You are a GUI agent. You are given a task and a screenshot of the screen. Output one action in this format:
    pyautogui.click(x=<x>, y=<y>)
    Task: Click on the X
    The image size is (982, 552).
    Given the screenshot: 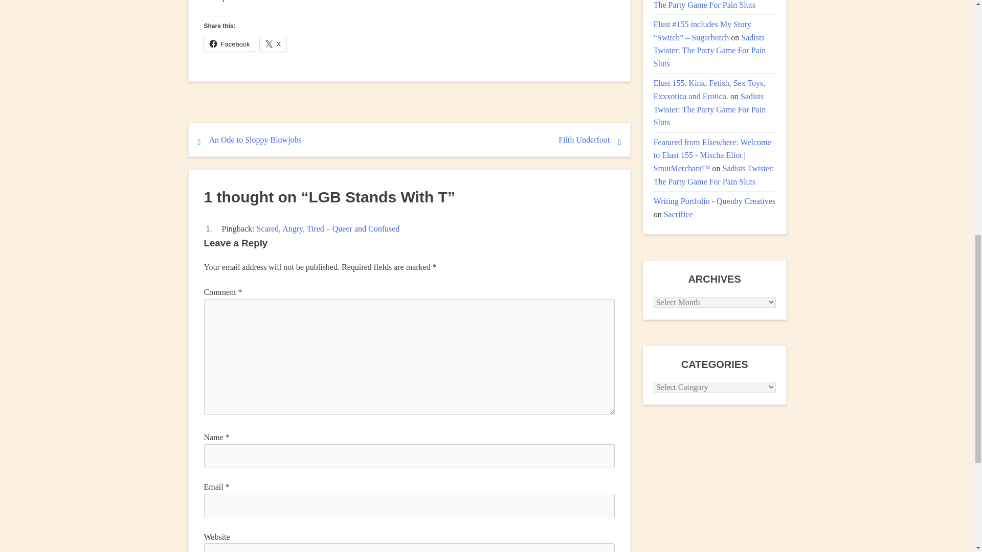 What is the action you would take?
    pyautogui.click(x=273, y=44)
    